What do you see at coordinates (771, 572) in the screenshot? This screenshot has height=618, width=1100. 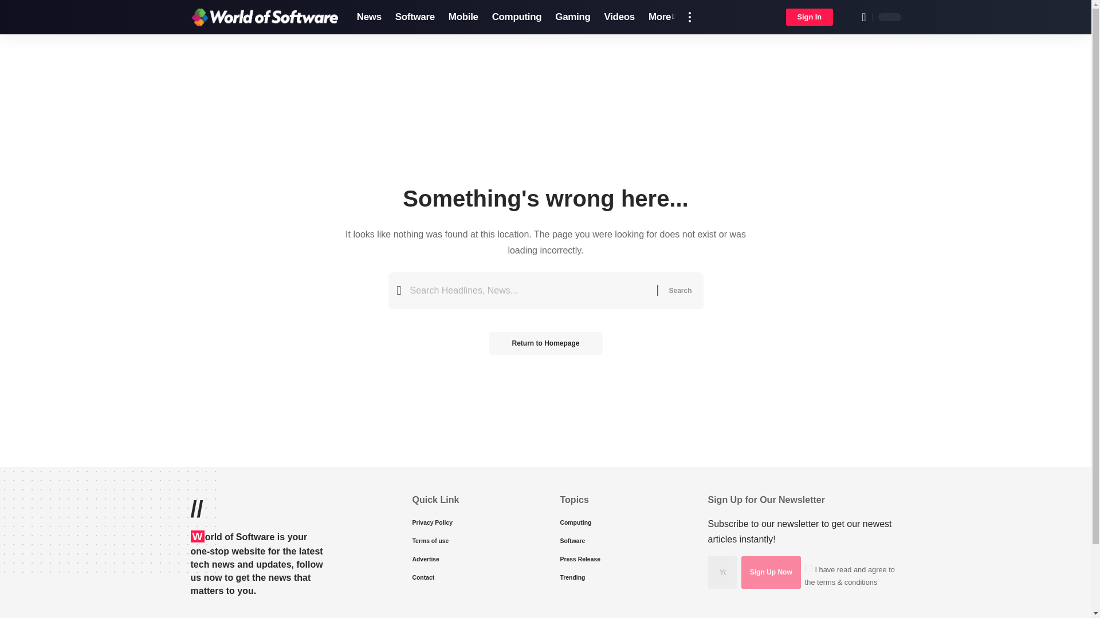 I see `Sign Up Now` at bounding box center [771, 572].